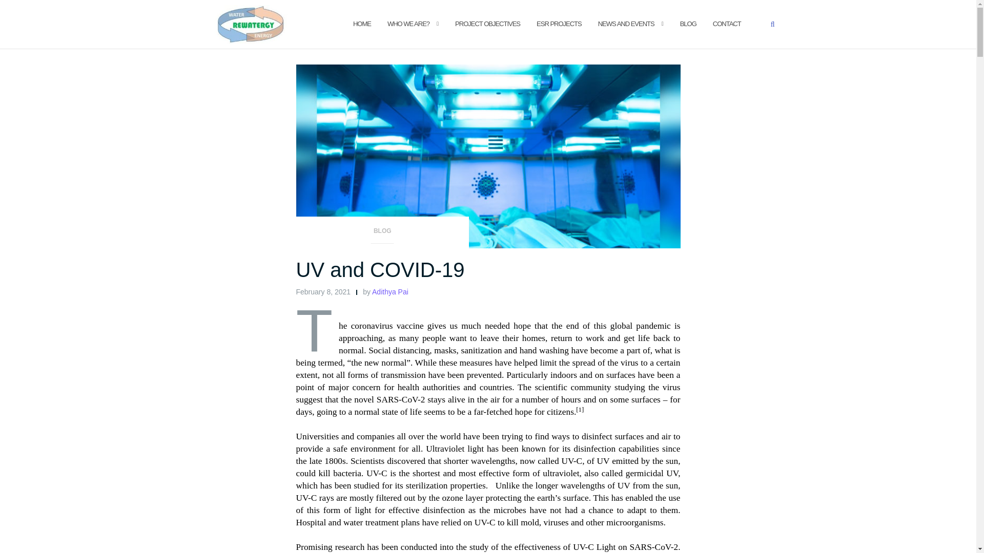 This screenshot has width=984, height=553. What do you see at coordinates (408, 24) in the screenshot?
I see `Who we are?` at bounding box center [408, 24].